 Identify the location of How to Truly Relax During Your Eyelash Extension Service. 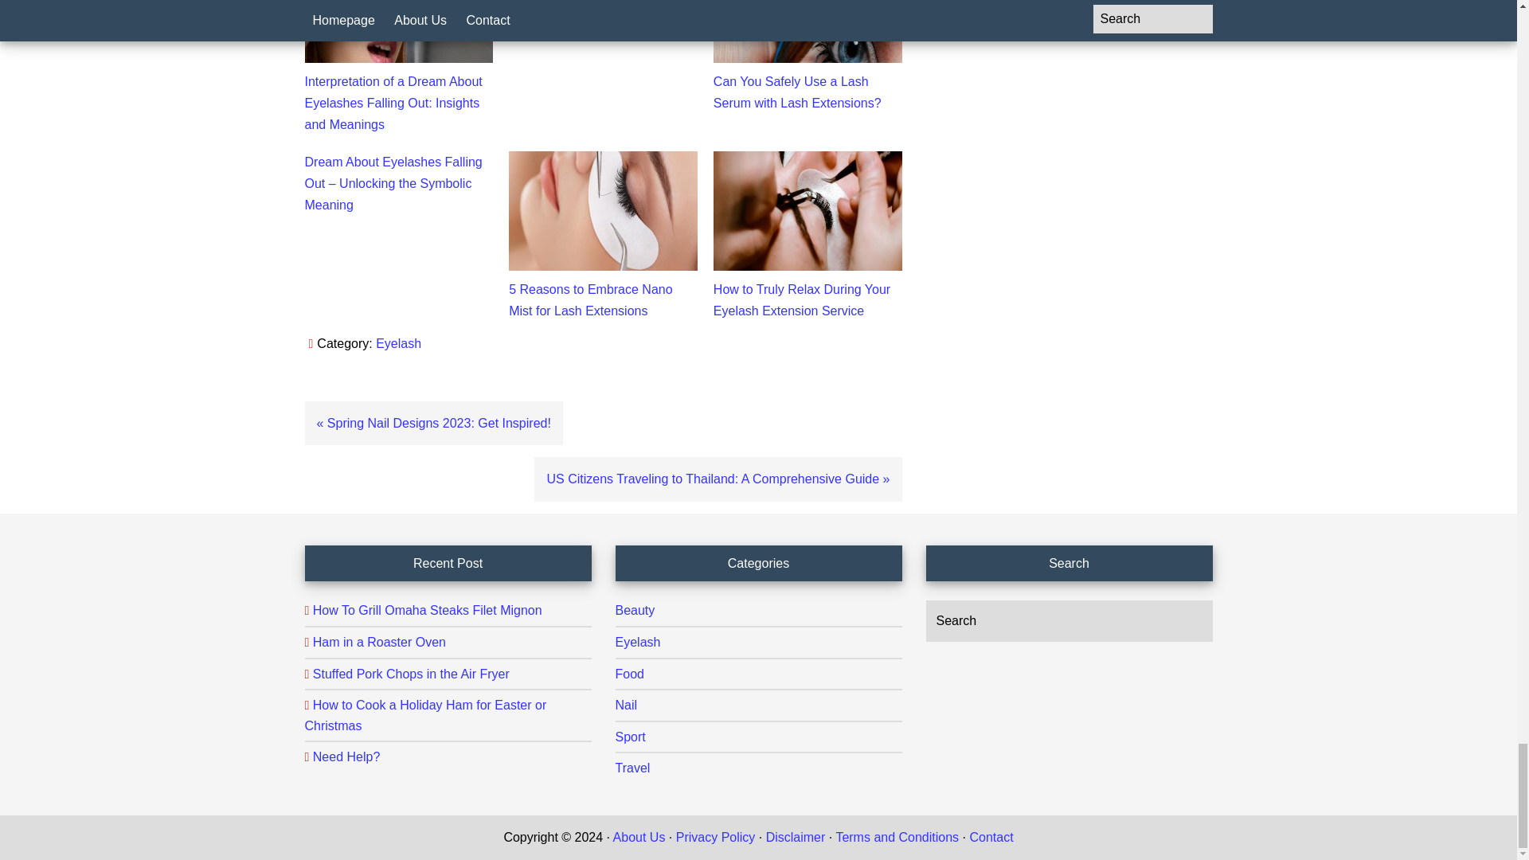
(801, 299).